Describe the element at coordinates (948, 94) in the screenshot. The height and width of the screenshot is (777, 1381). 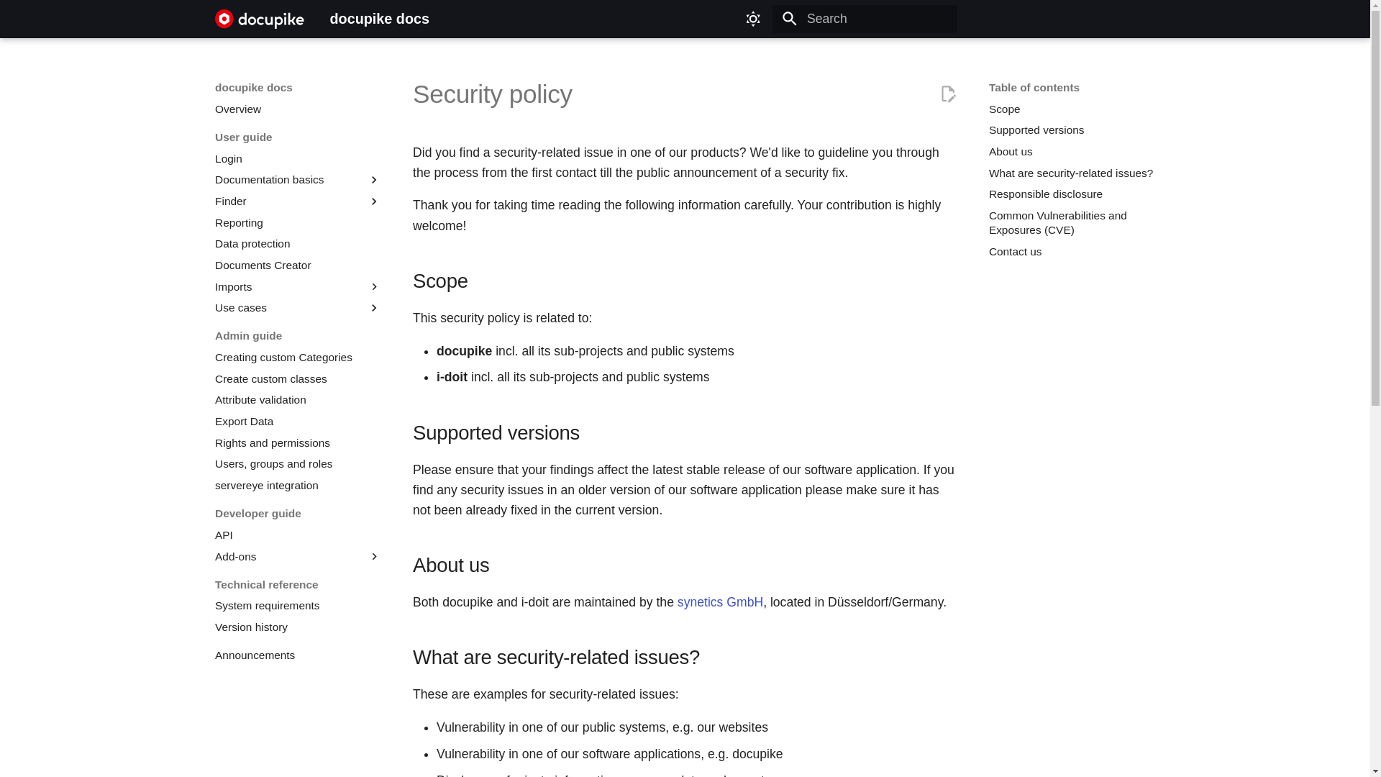
I see `Edit this page` at that location.